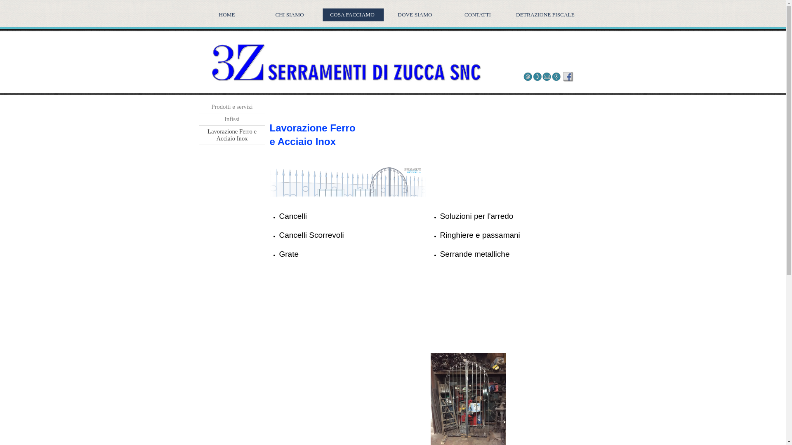  What do you see at coordinates (232, 119) in the screenshot?
I see `Infissi` at bounding box center [232, 119].